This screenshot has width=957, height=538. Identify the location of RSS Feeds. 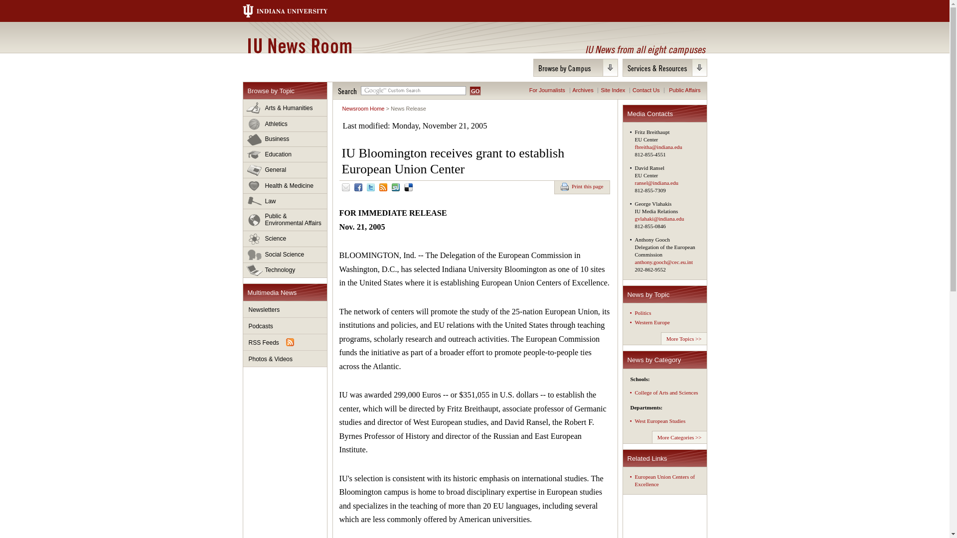
(285, 342).